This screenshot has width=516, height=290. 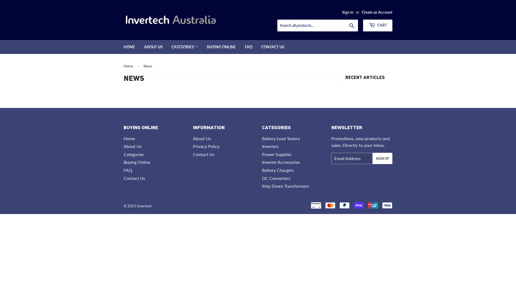 What do you see at coordinates (185, 47) in the screenshot?
I see `CATEGORIES` at bounding box center [185, 47].